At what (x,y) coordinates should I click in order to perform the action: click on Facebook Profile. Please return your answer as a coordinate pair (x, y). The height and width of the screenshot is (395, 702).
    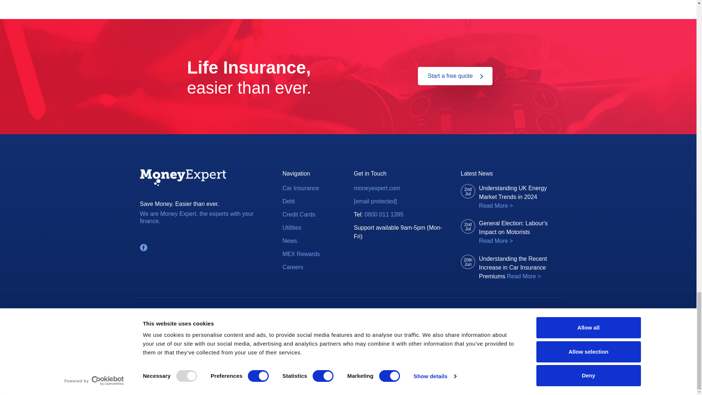
    Looking at the image, I should click on (143, 247).